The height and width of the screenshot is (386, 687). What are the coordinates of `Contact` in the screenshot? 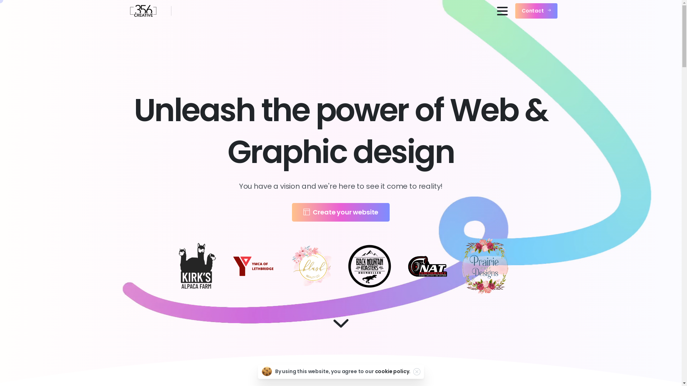 It's located at (536, 11).